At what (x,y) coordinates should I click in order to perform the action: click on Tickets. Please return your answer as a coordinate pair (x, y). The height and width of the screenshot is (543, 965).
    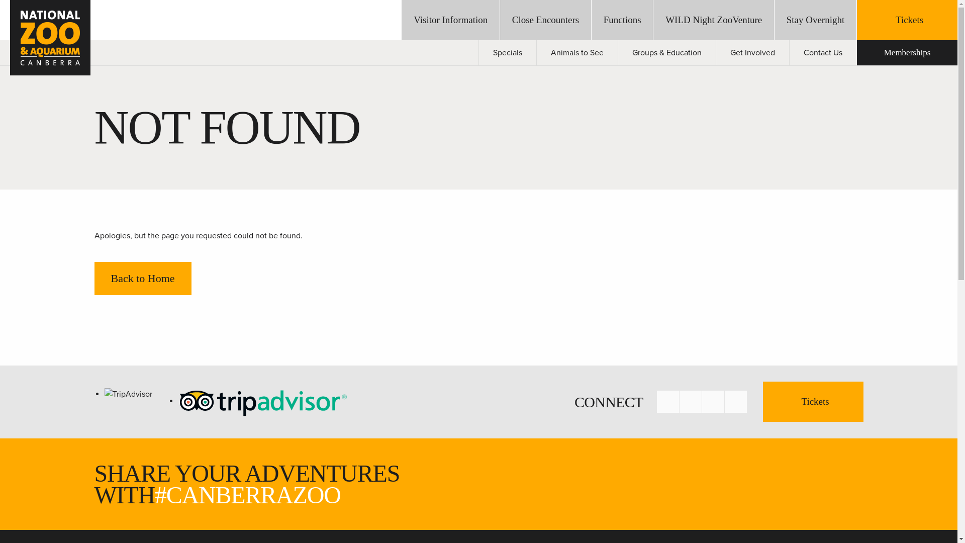
    Looking at the image, I should click on (907, 20).